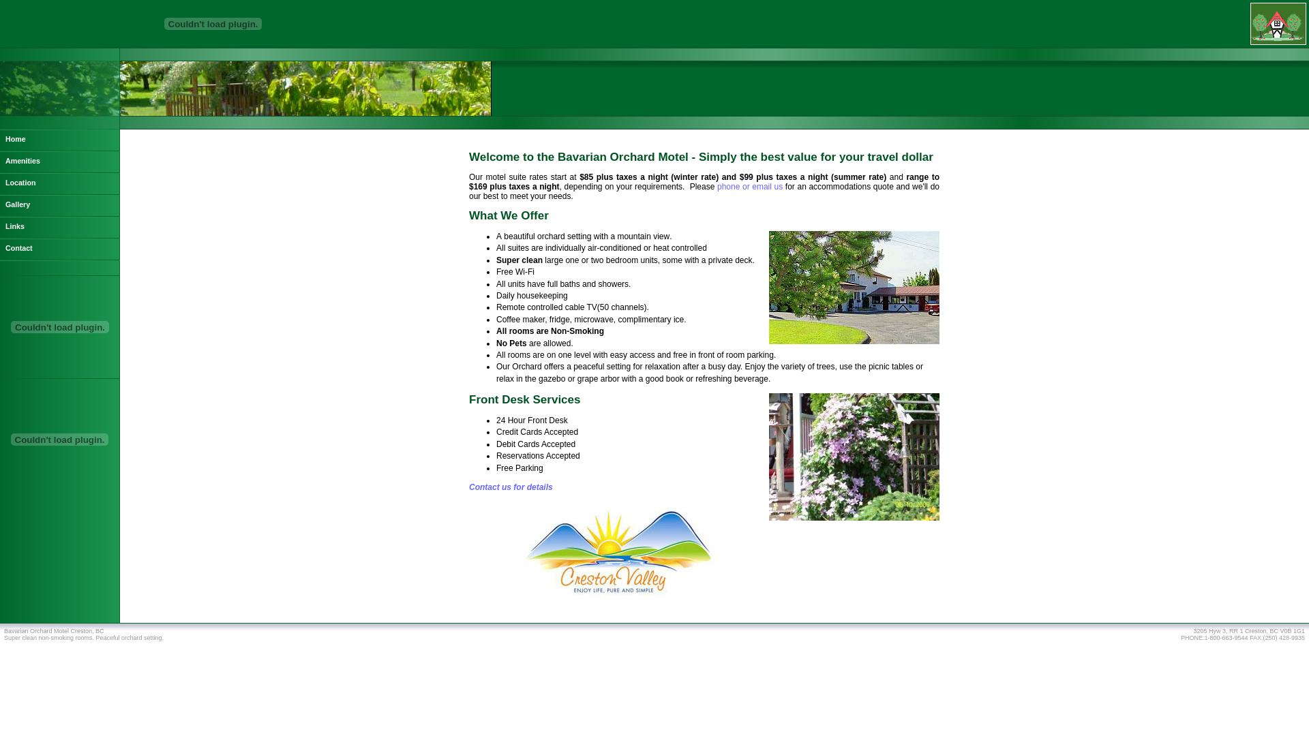 The height and width of the screenshot is (736, 1309). What do you see at coordinates (60, 184) in the screenshot?
I see `Location` at bounding box center [60, 184].